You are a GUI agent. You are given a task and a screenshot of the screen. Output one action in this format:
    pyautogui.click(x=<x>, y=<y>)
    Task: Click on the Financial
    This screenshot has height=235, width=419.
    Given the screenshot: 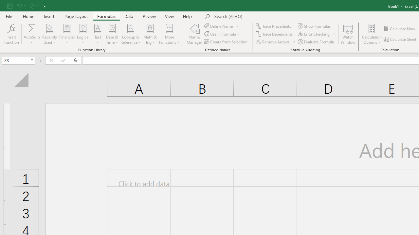 What is the action you would take?
    pyautogui.click(x=67, y=34)
    